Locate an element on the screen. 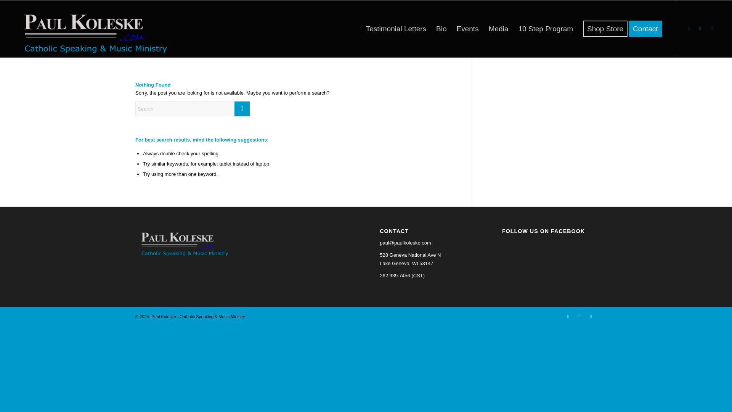  10 Step Program is located at coordinates (545, 29).